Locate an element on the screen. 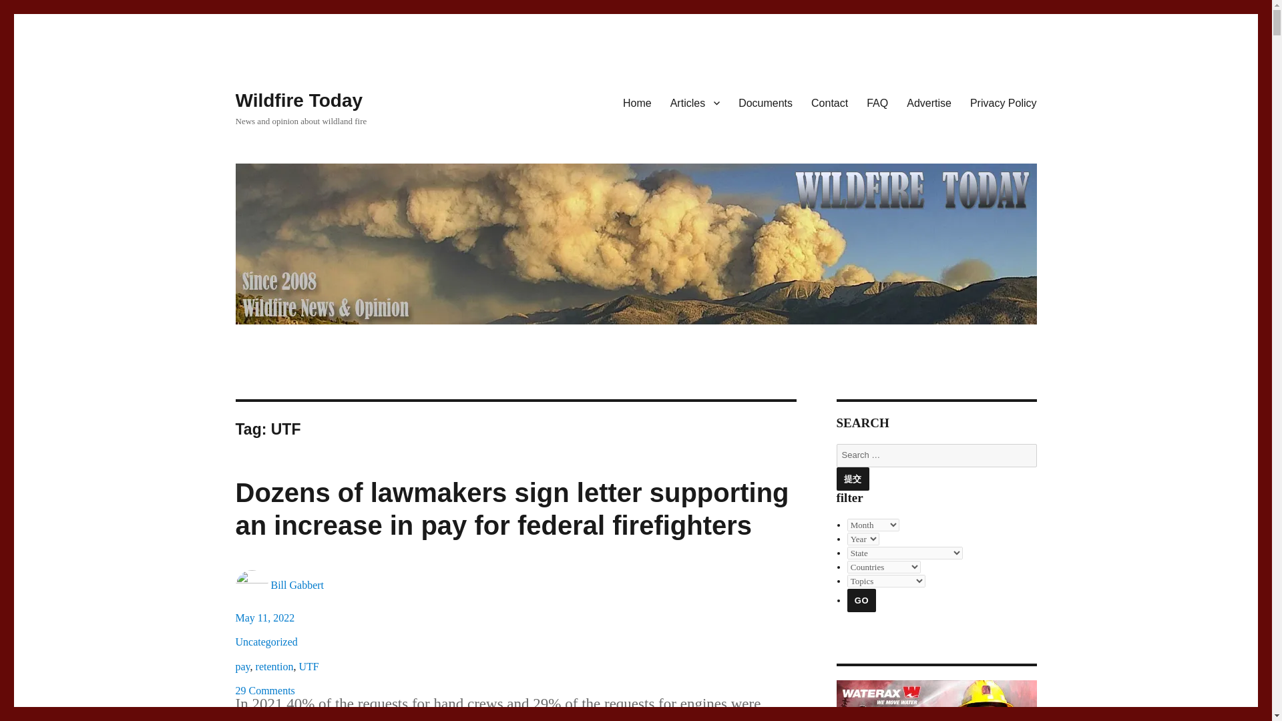 The height and width of the screenshot is (721, 1282). pay is located at coordinates (242, 666).